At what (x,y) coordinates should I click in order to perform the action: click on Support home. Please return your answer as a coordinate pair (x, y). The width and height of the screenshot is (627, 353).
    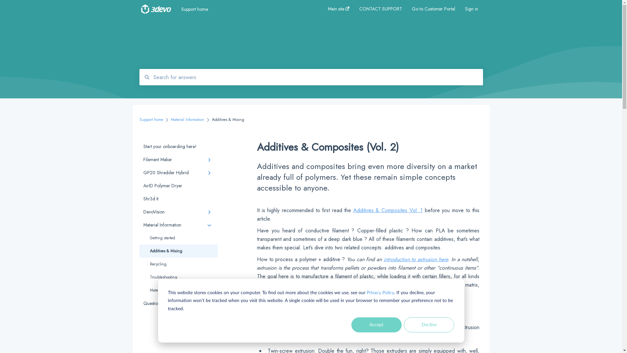
    Looking at the image, I should click on (151, 120).